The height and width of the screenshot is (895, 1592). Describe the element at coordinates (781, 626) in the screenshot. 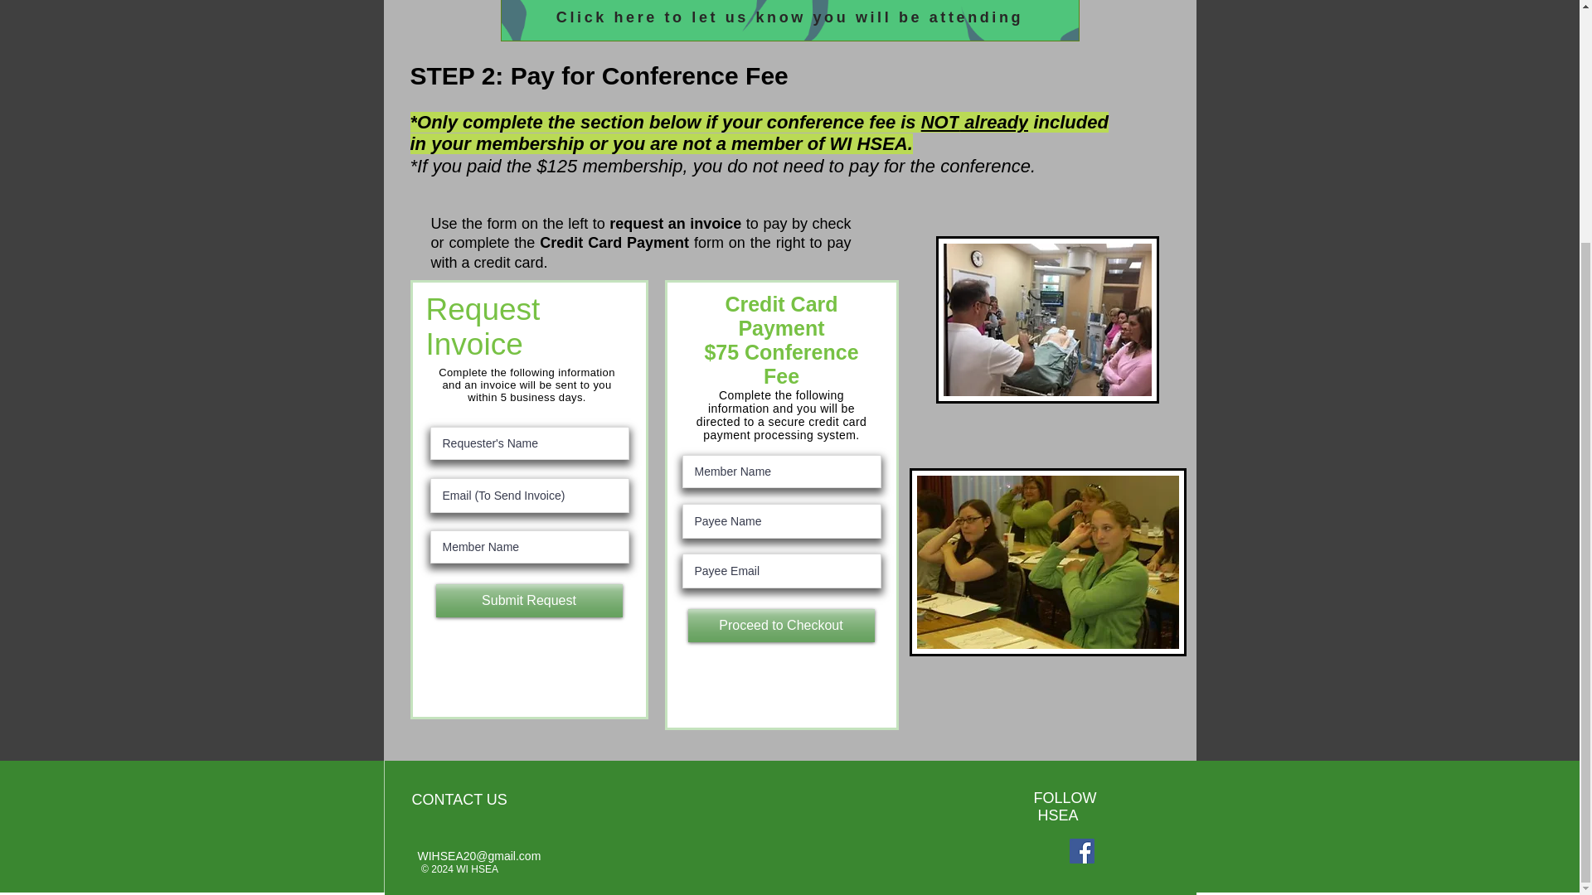

I see `Proceed to Checkout` at that location.